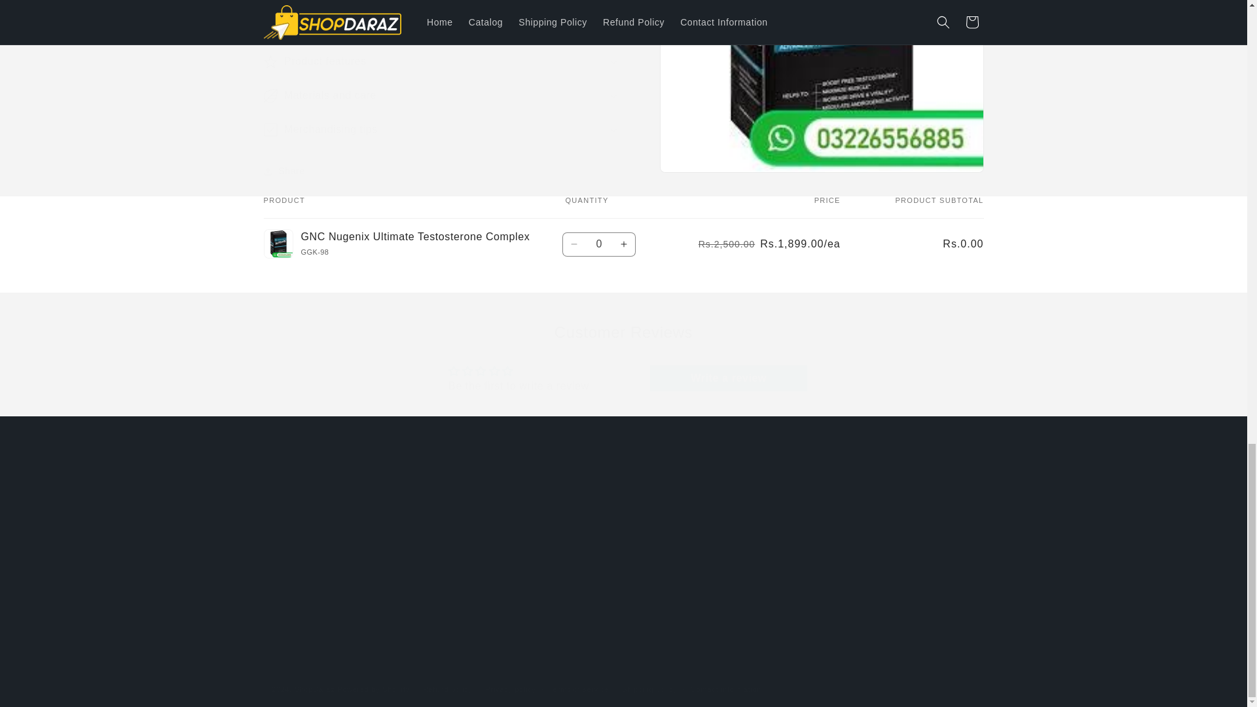  I want to click on Search, so click(460, 507).